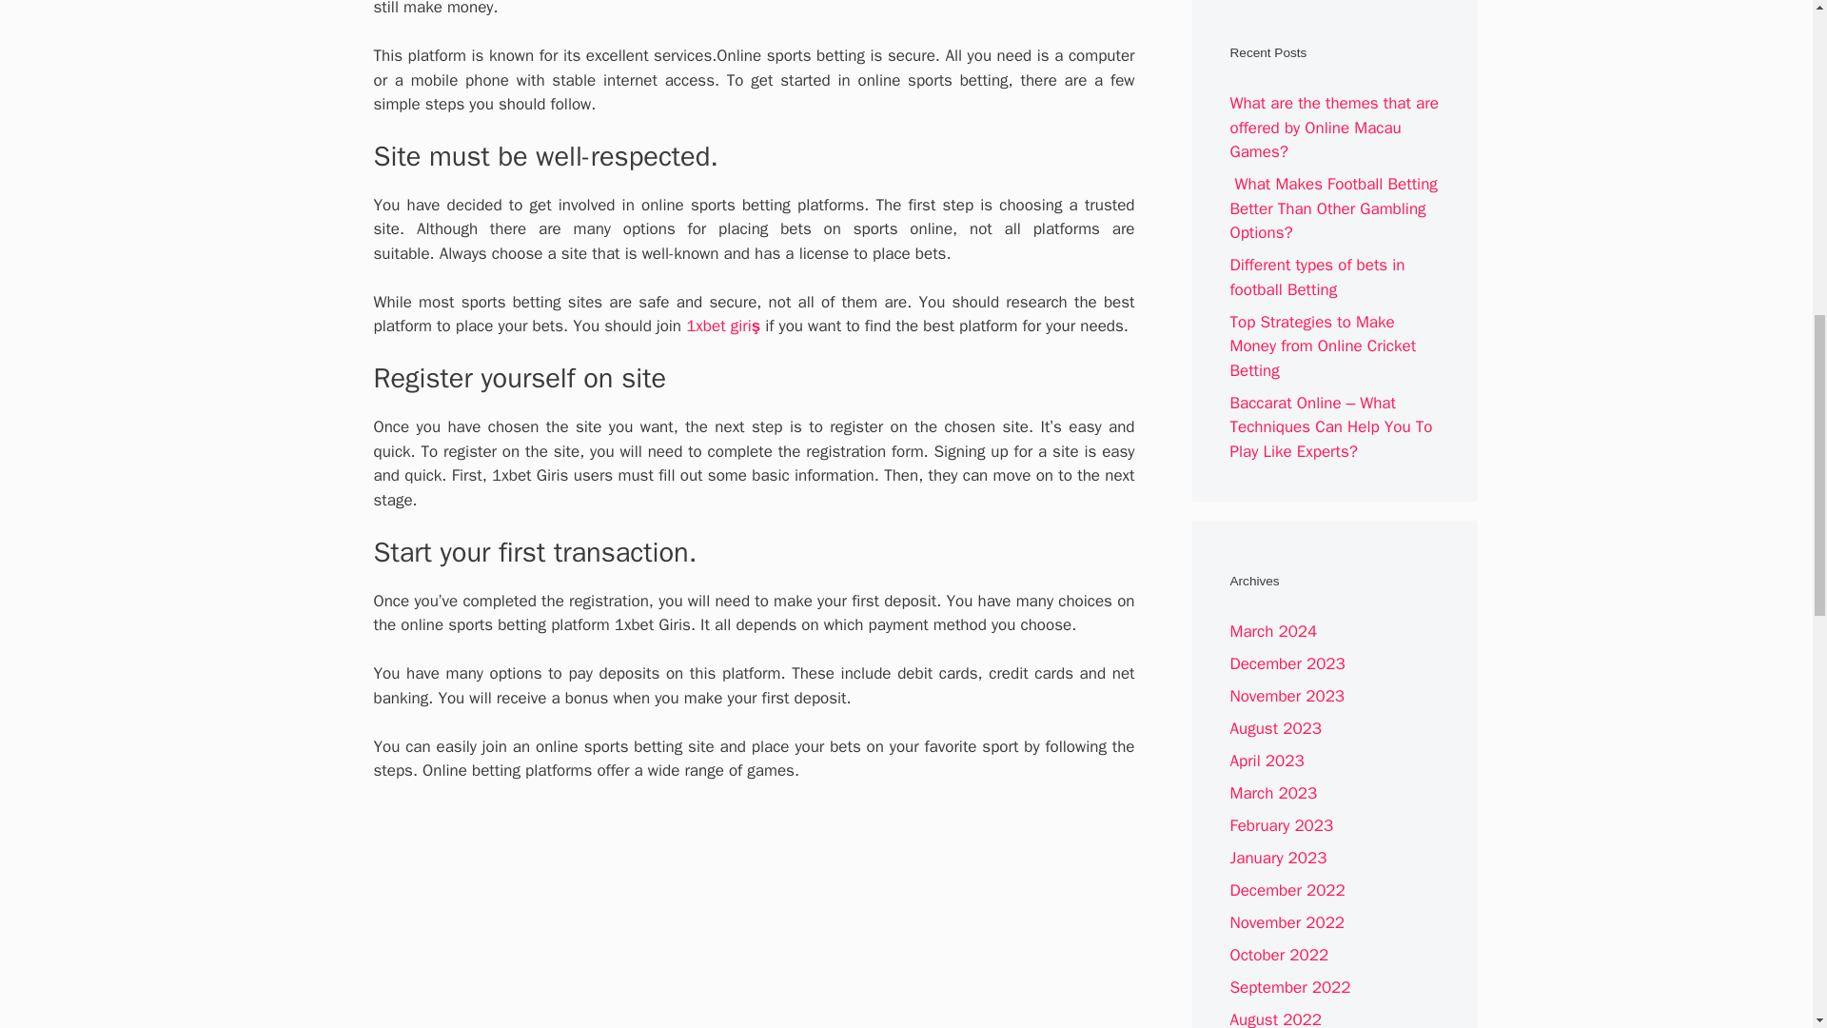 The width and height of the screenshot is (1827, 1028). I want to click on Different types of bets in football Betting, so click(1317, 277).